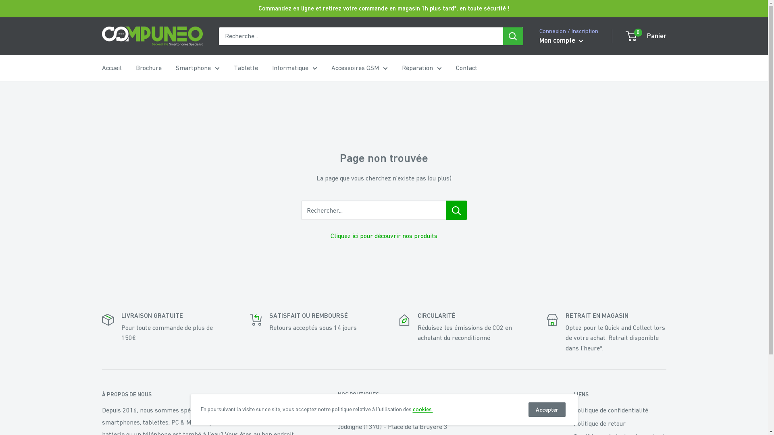 The width and height of the screenshot is (774, 435). What do you see at coordinates (620, 395) in the screenshot?
I see `LIENS` at bounding box center [620, 395].